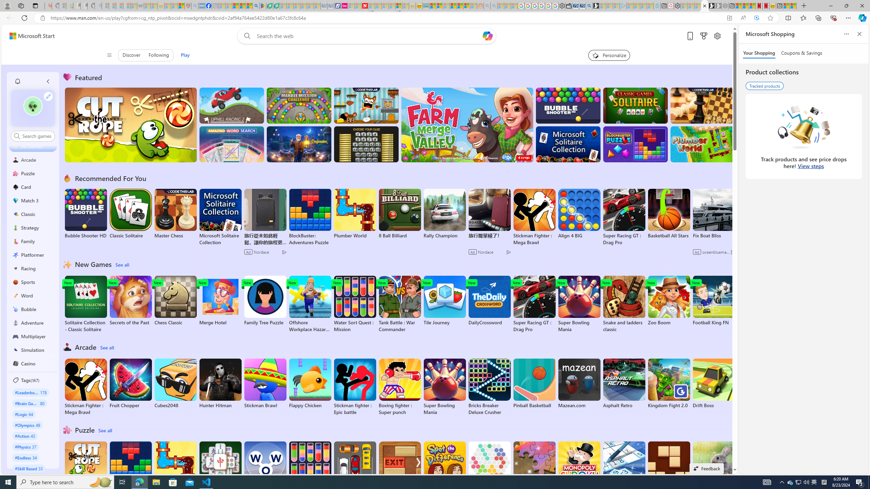 This screenshot has height=489, width=870. What do you see at coordinates (17, 136) in the screenshot?
I see `Class: search-icon` at bounding box center [17, 136].